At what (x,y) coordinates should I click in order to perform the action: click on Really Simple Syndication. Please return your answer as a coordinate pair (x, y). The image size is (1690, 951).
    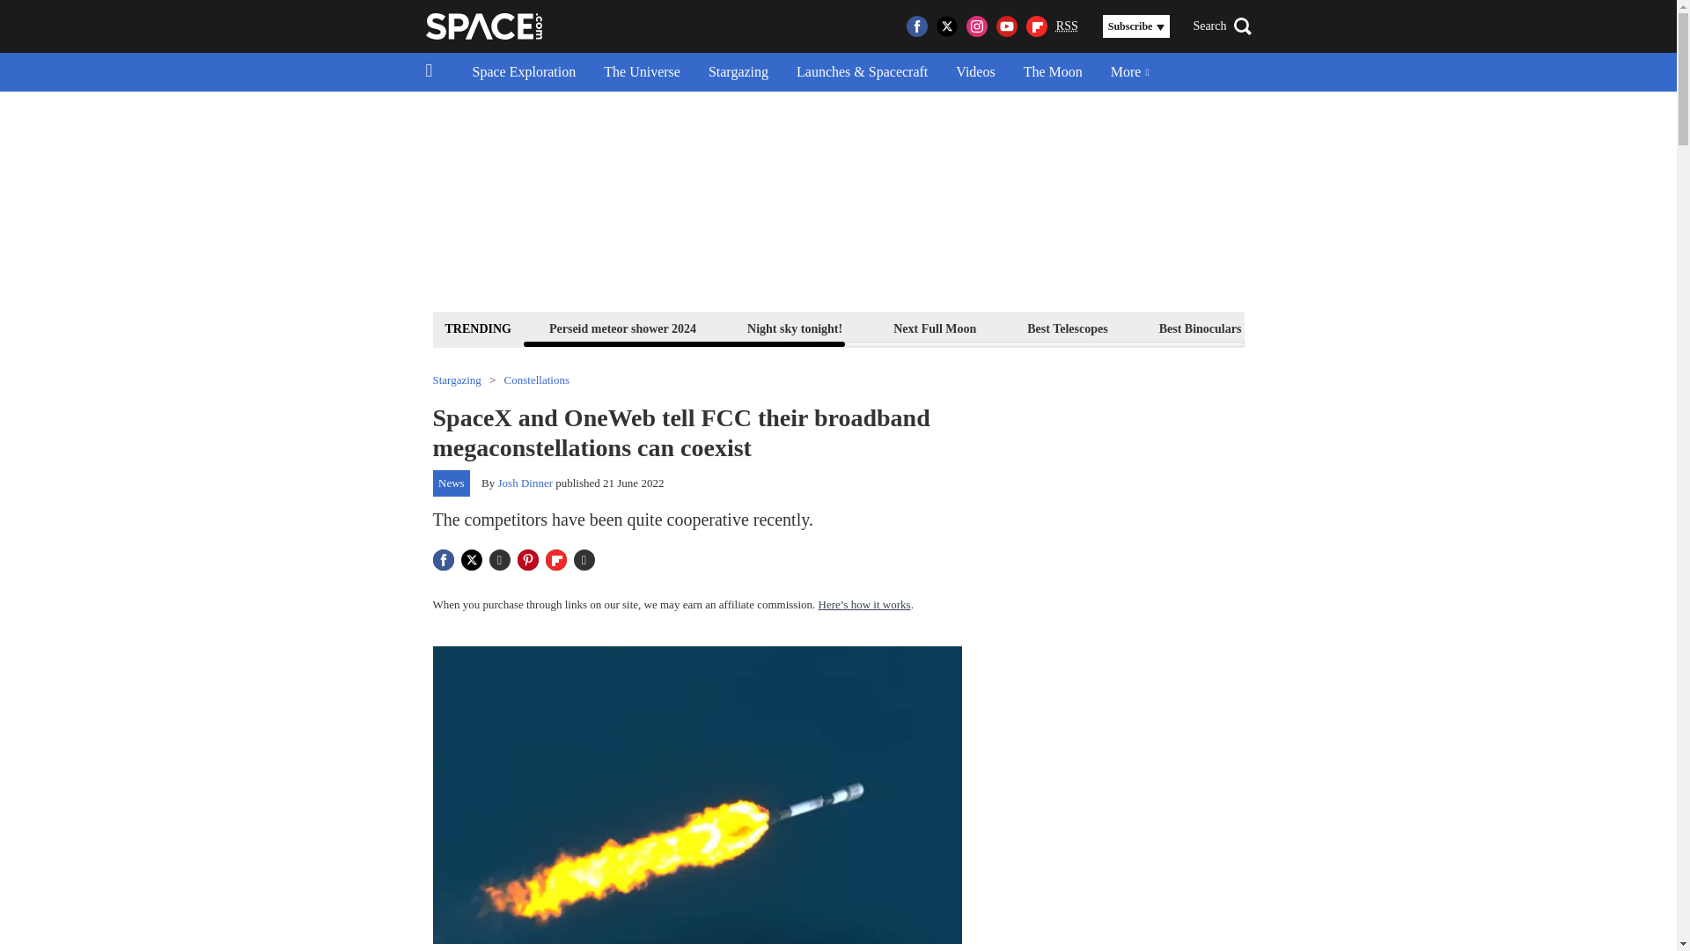
    Looking at the image, I should click on (1067, 25).